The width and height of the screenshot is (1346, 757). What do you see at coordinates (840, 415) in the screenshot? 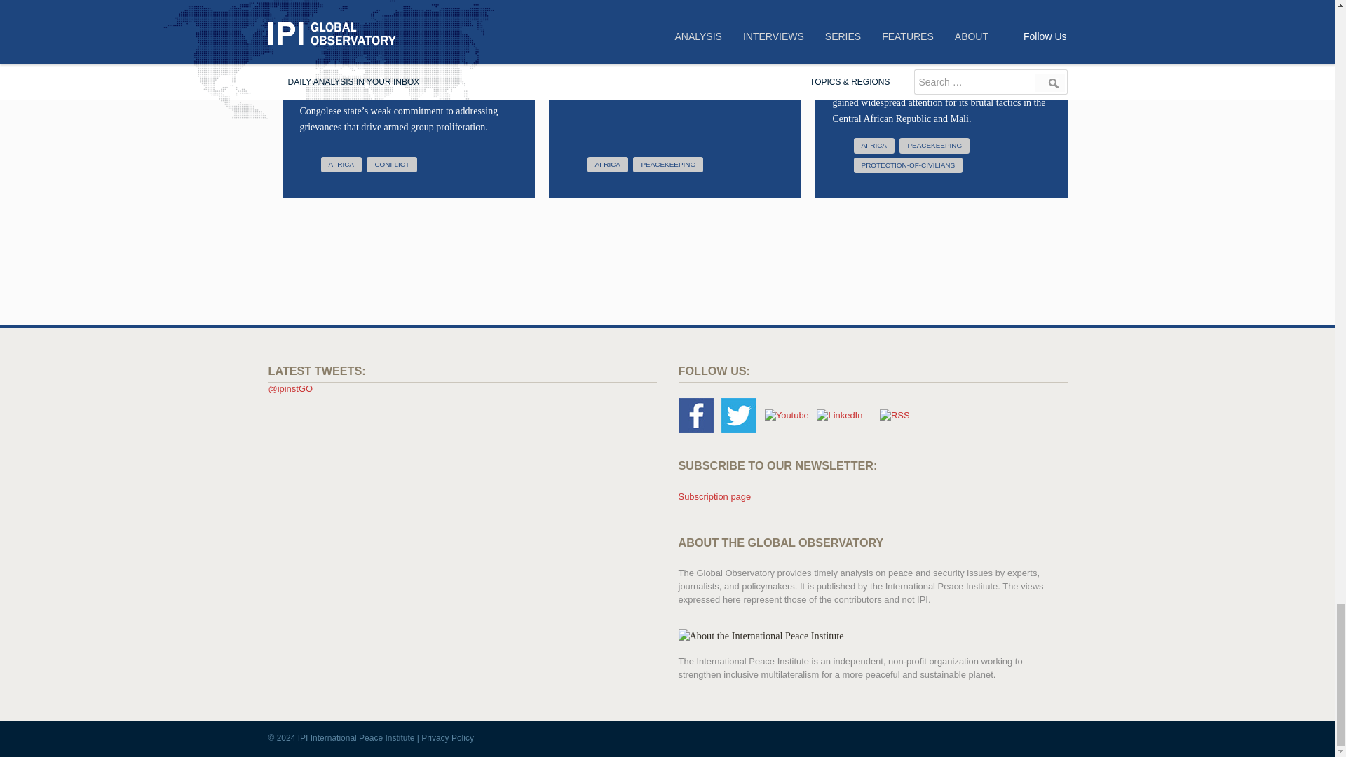
I see `LinkedIn` at bounding box center [840, 415].